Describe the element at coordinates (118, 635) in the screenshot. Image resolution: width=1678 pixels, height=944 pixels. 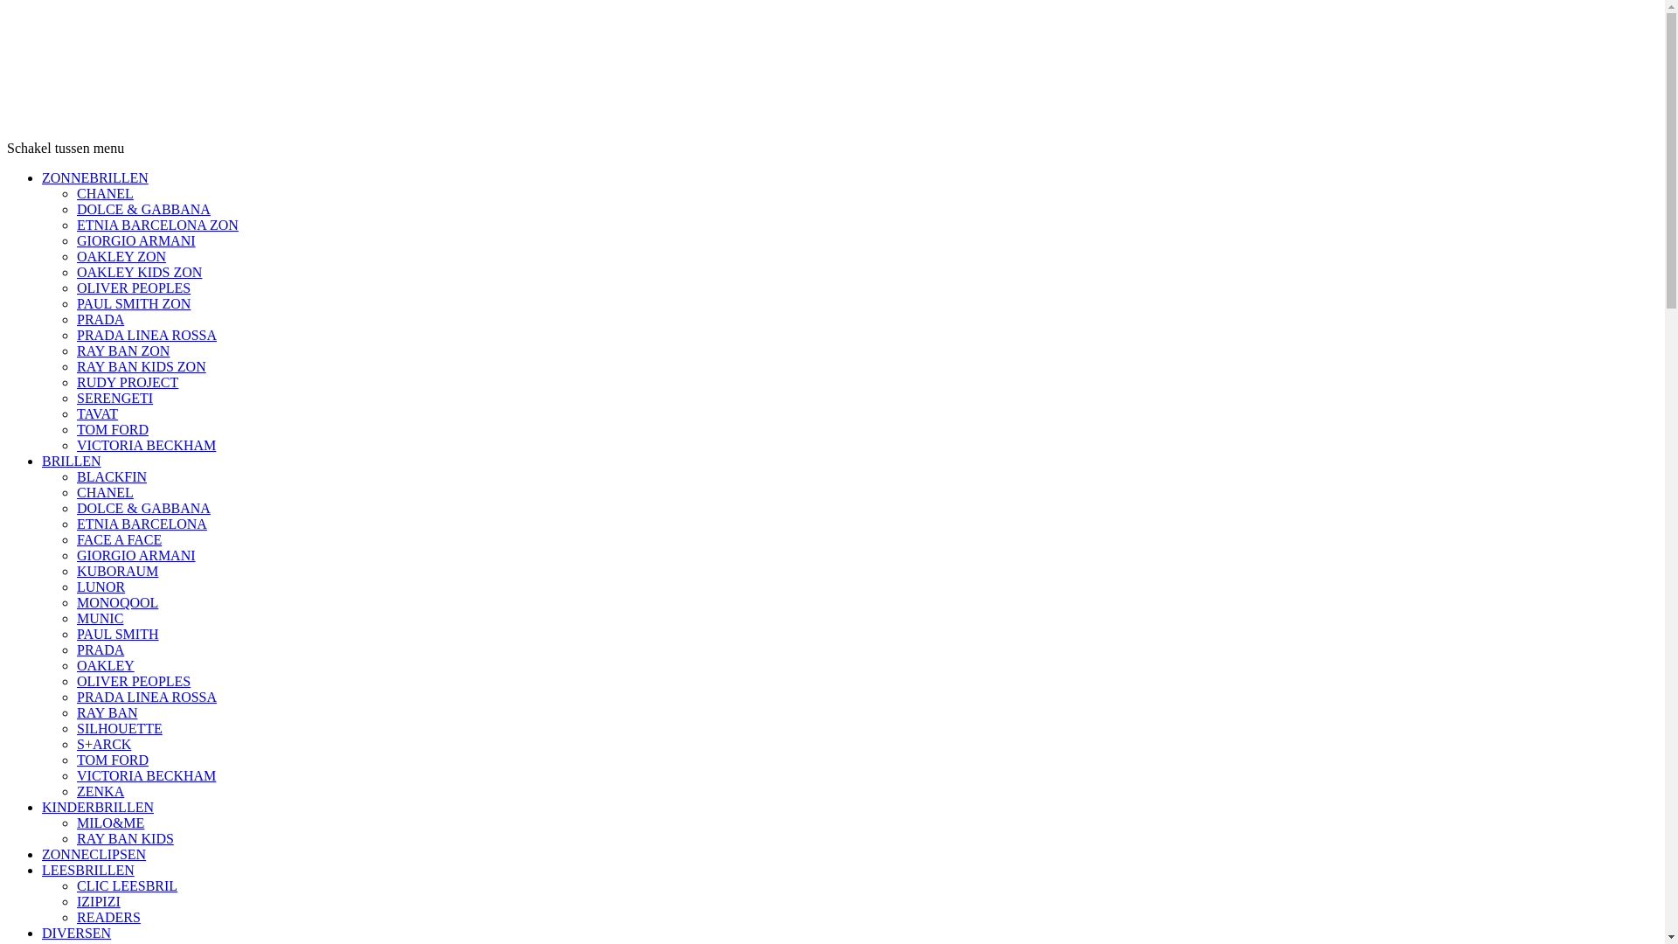
I see `PAUL SMITH` at that location.